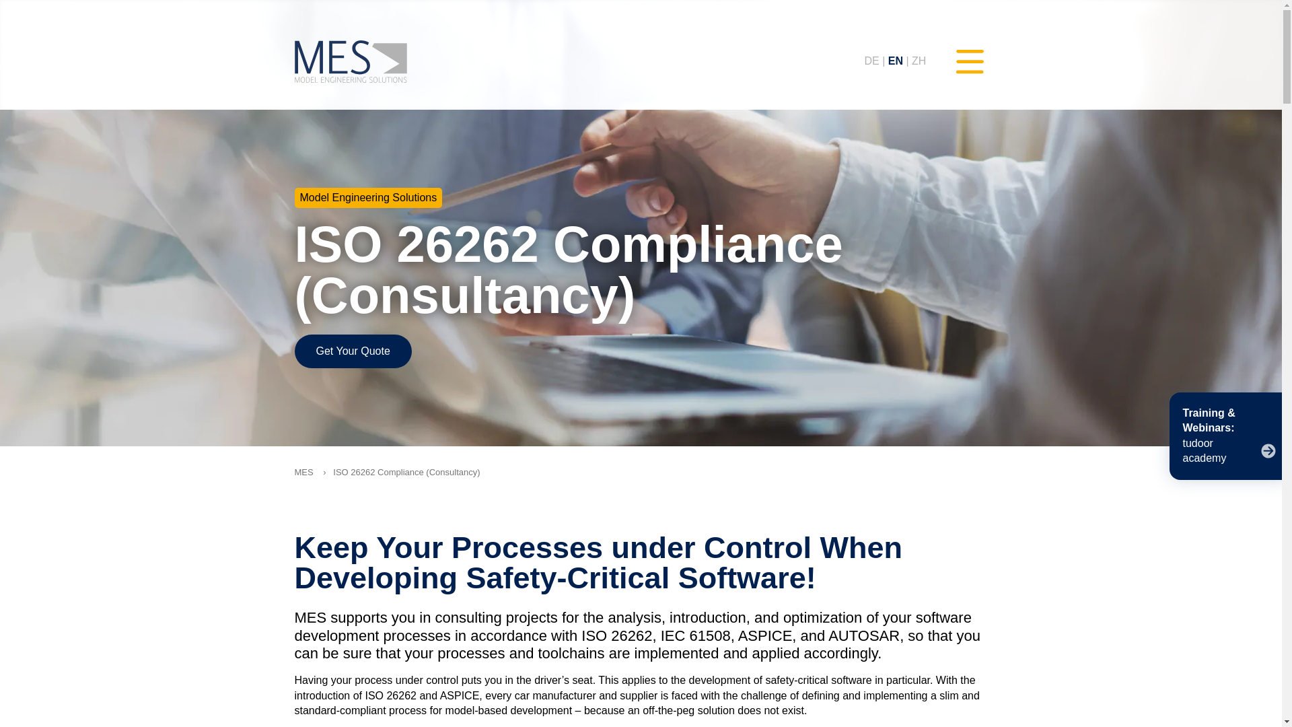 The image size is (1292, 727). I want to click on tudoor academy, so click(1229, 451).